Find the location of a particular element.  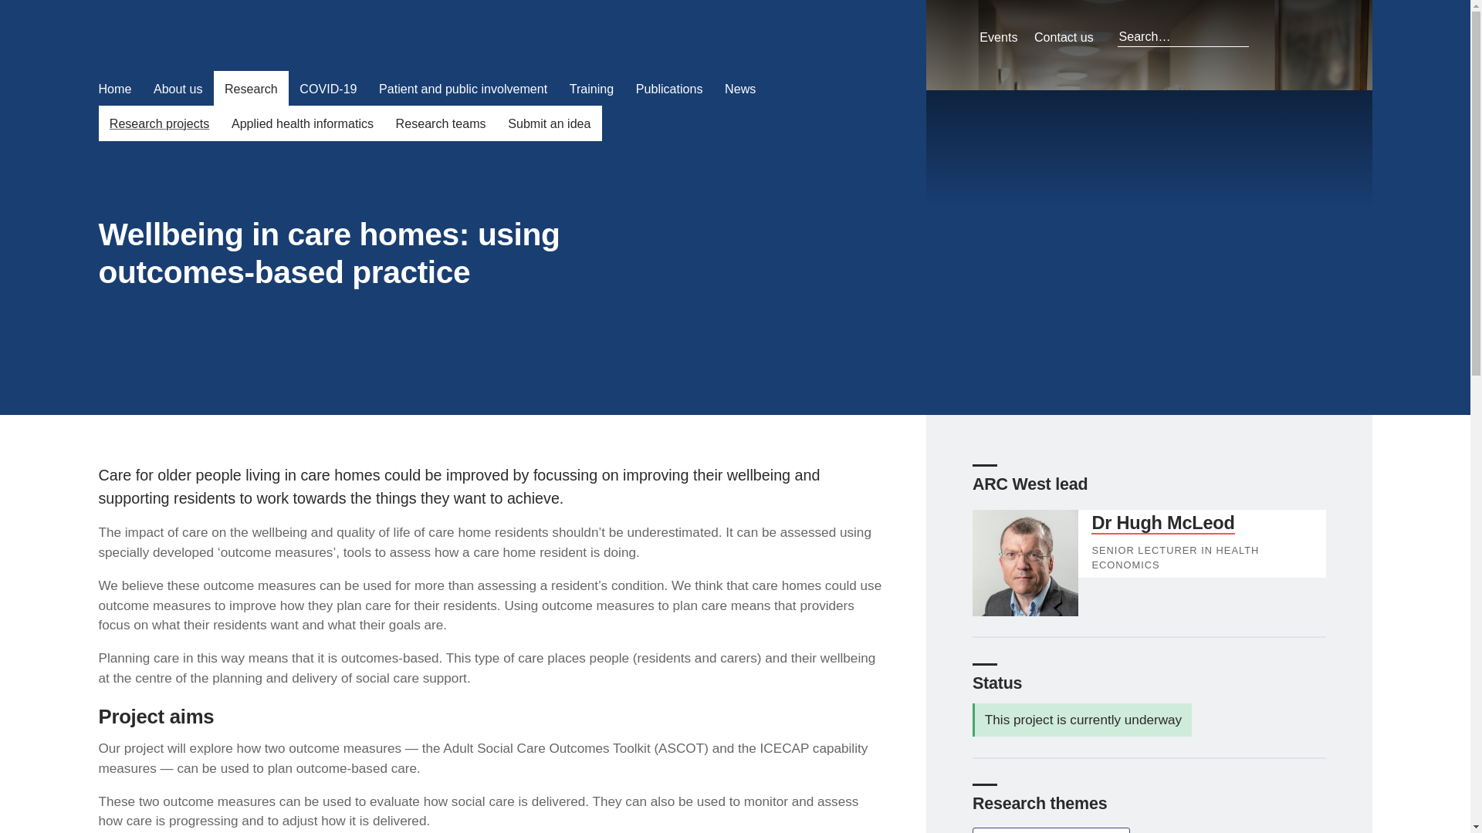

Training is located at coordinates (591, 88).